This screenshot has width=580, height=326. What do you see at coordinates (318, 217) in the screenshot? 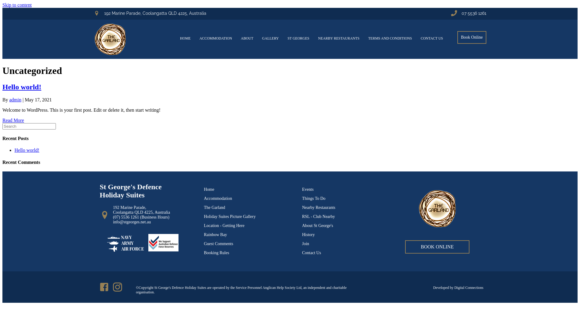
I see `RSL - Club Nearby` at bounding box center [318, 217].